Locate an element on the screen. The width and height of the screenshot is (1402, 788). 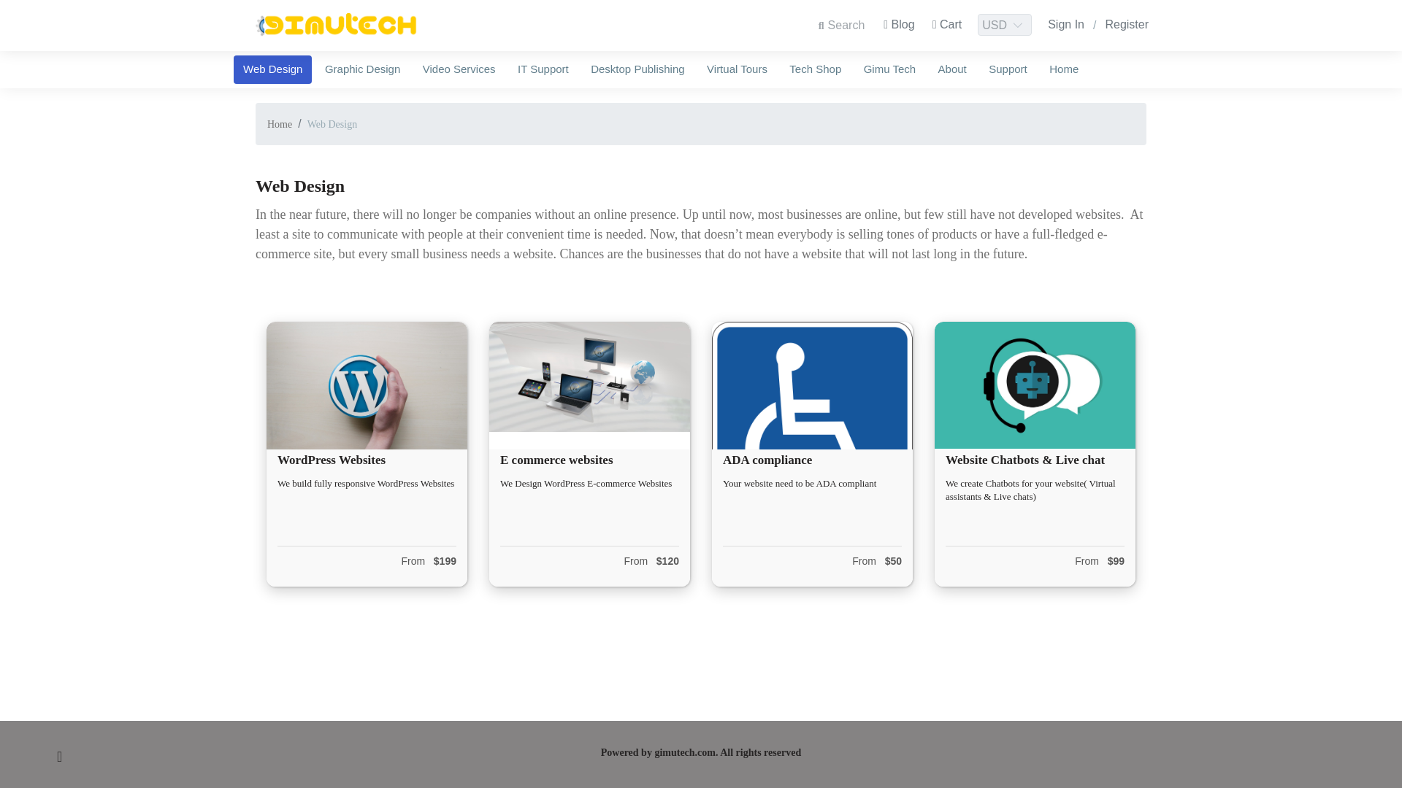
Web Design is located at coordinates (272, 69).